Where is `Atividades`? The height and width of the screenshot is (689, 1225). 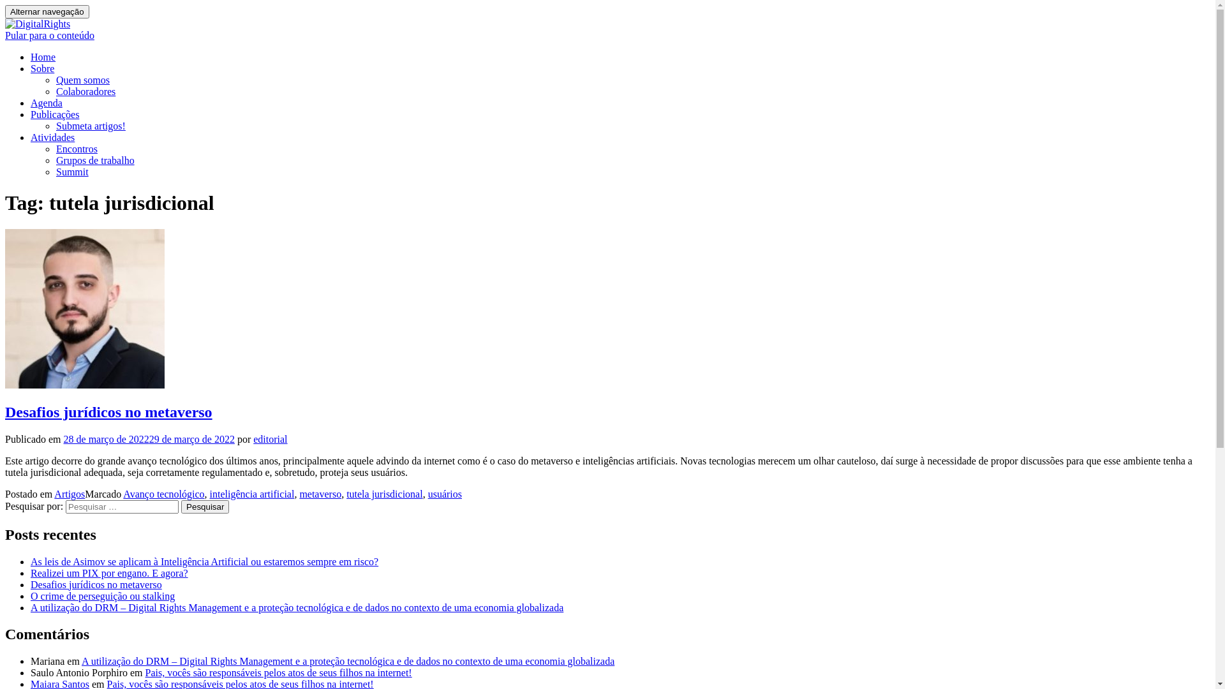 Atividades is located at coordinates (52, 138).